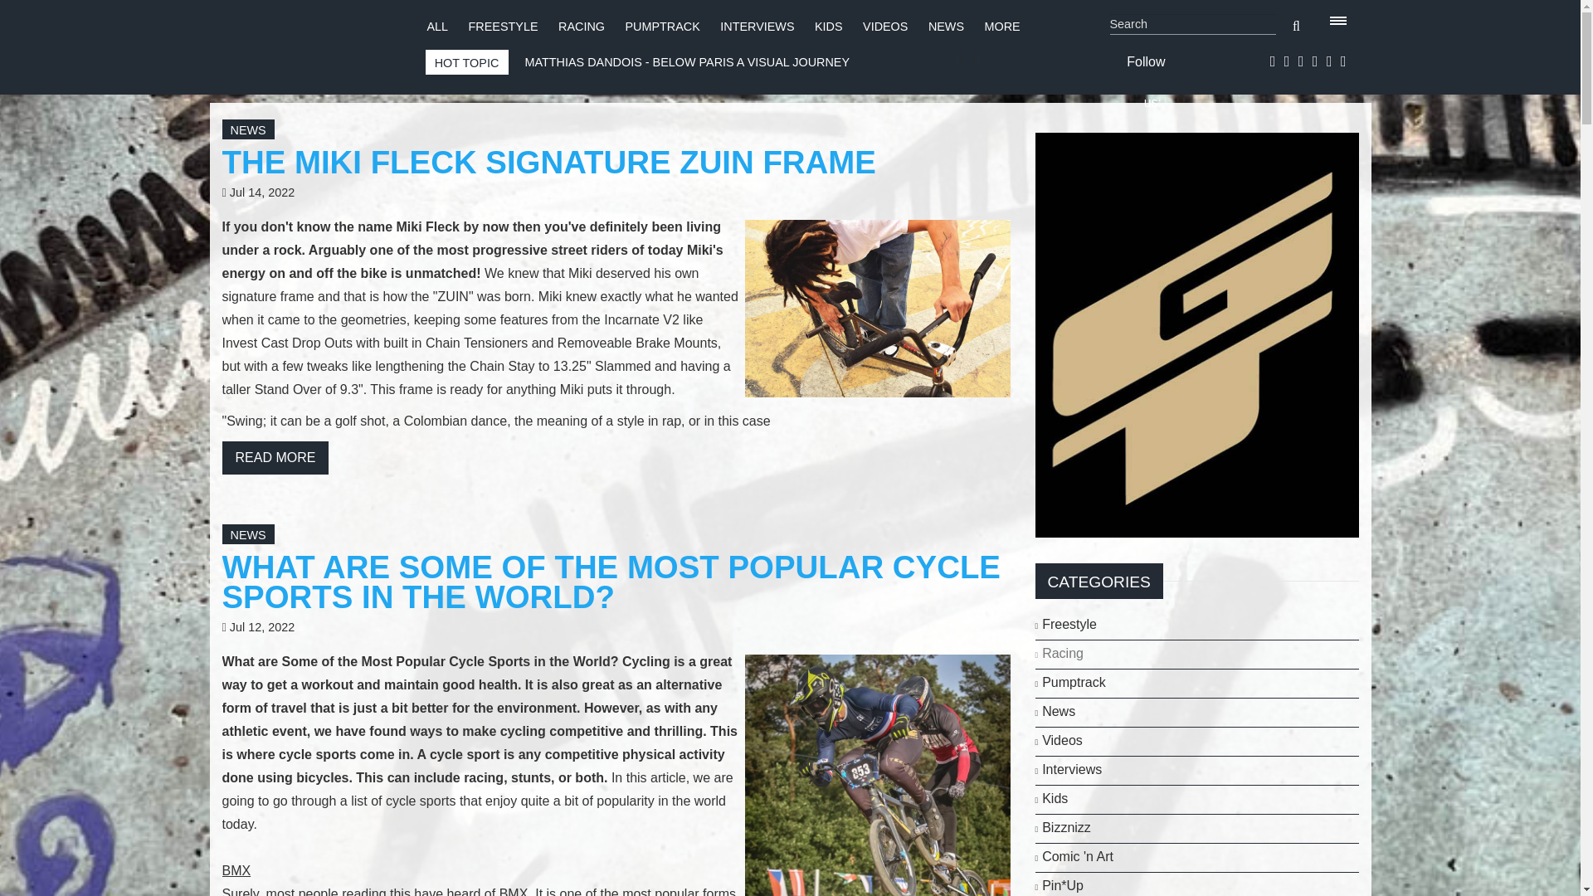  What do you see at coordinates (582, 27) in the screenshot?
I see `RACING` at bounding box center [582, 27].